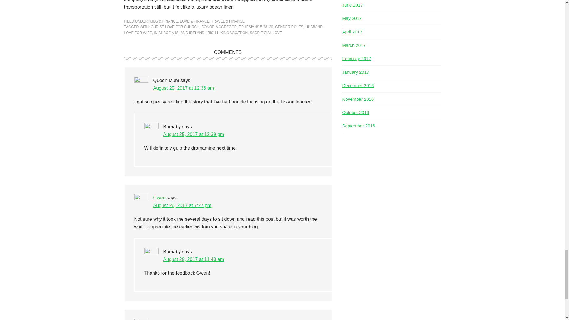  What do you see at coordinates (175, 27) in the screenshot?
I see `CHRIST LOVE FOR CHURCH` at bounding box center [175, 27].